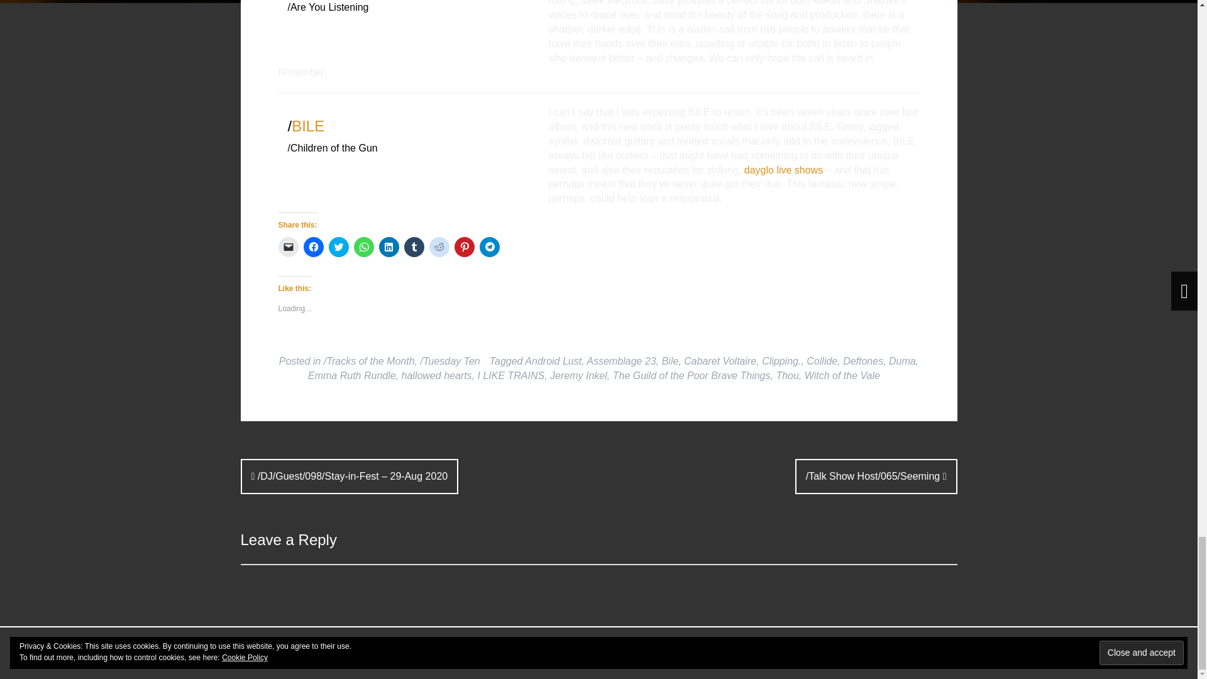 This screenshot has height=679, width=1207. I want to click on Click to share on WhatsApp, so click(363, 246).